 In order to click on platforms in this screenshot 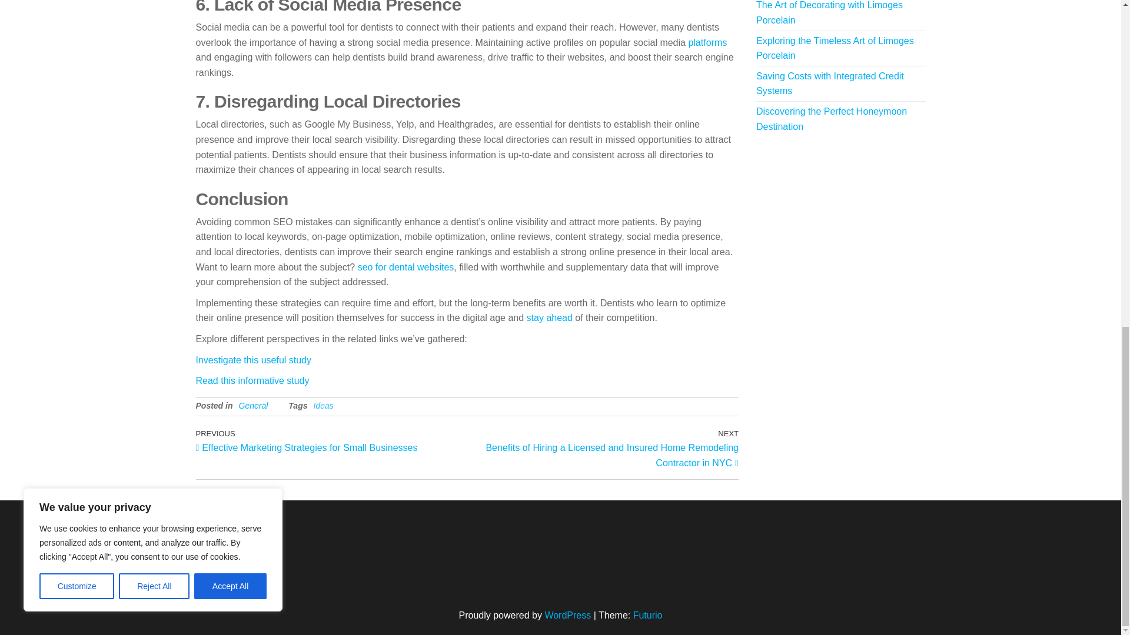, I will do `click(707, 42)`.